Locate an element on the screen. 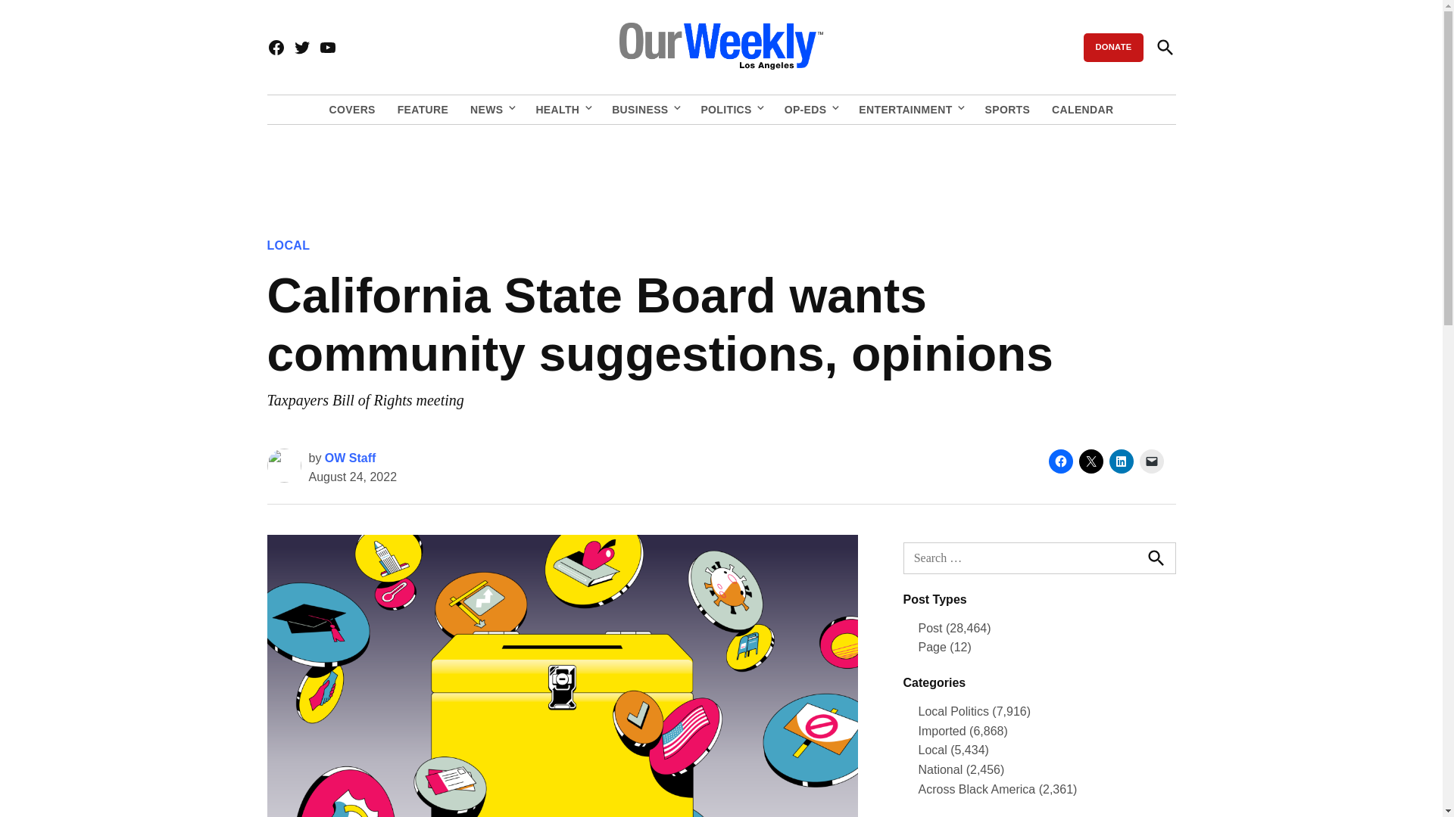 The height and width of the screenshot is (817, 1454). 3rd party ad content is located at coordinates (720, 171).